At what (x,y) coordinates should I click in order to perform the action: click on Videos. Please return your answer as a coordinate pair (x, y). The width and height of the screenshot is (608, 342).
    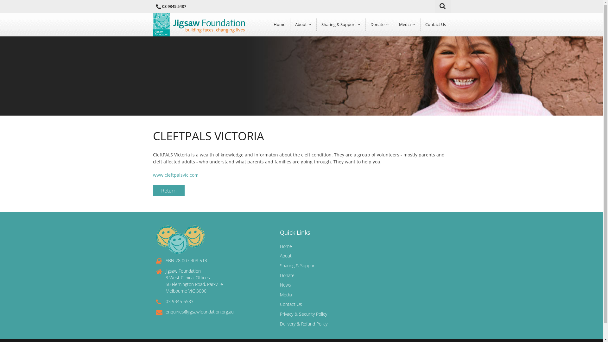
    Looking at the image, I should click on (426, 54).